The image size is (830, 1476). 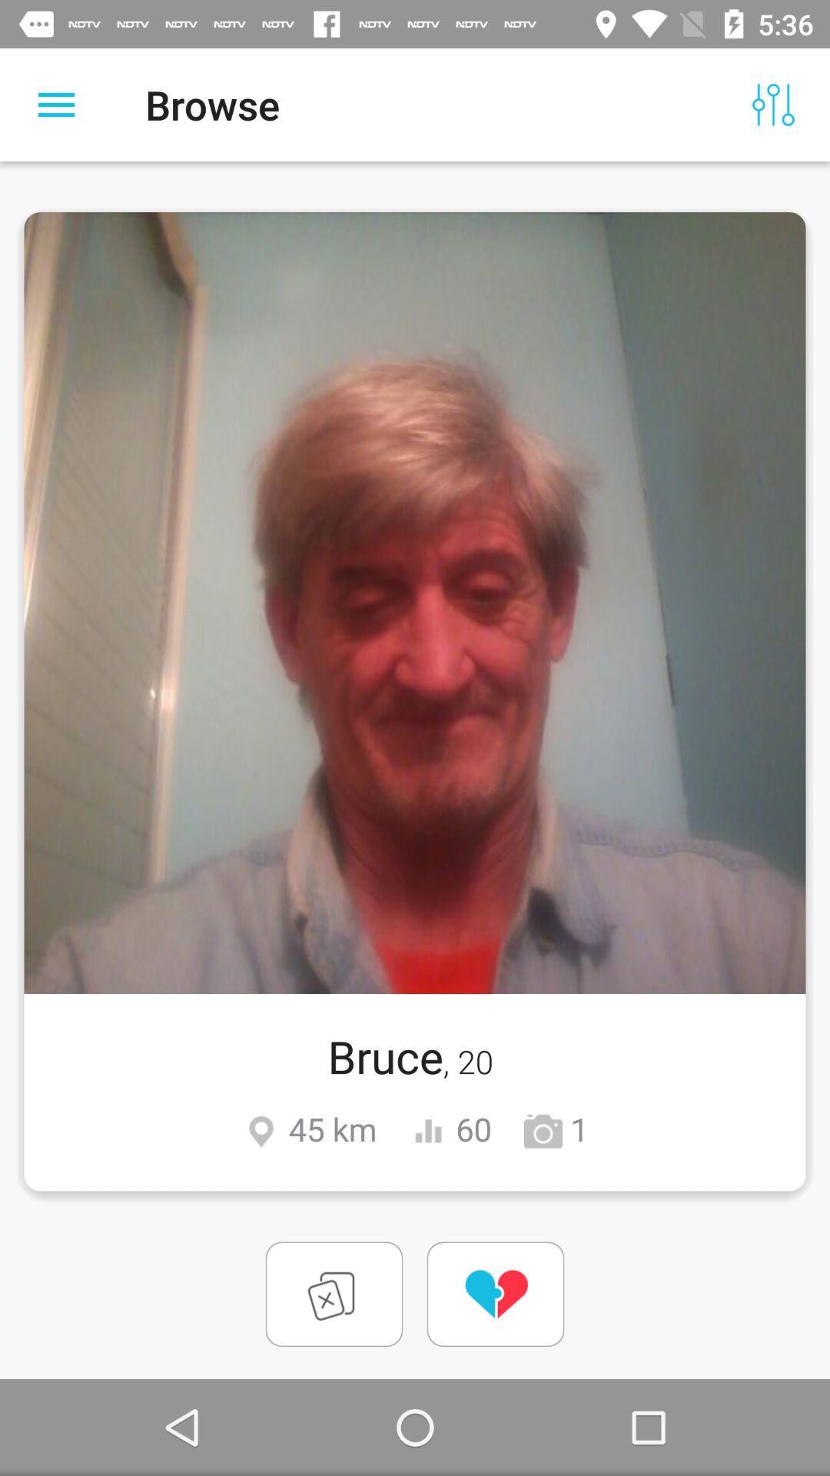 What do you see at coordinates (56, 105) in the screenshot?
I see `turn off item next to browse item` at bounding box center [56, 105].